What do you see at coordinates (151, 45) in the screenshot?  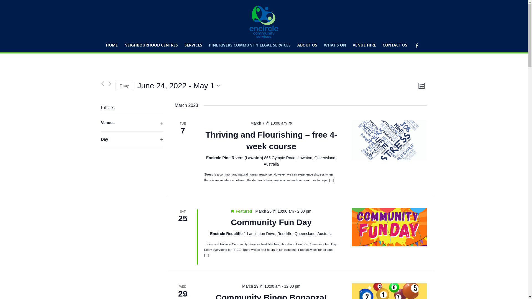 I see `NEIGHBOURHOOD CENTRES` at bounding box center [151, 45].